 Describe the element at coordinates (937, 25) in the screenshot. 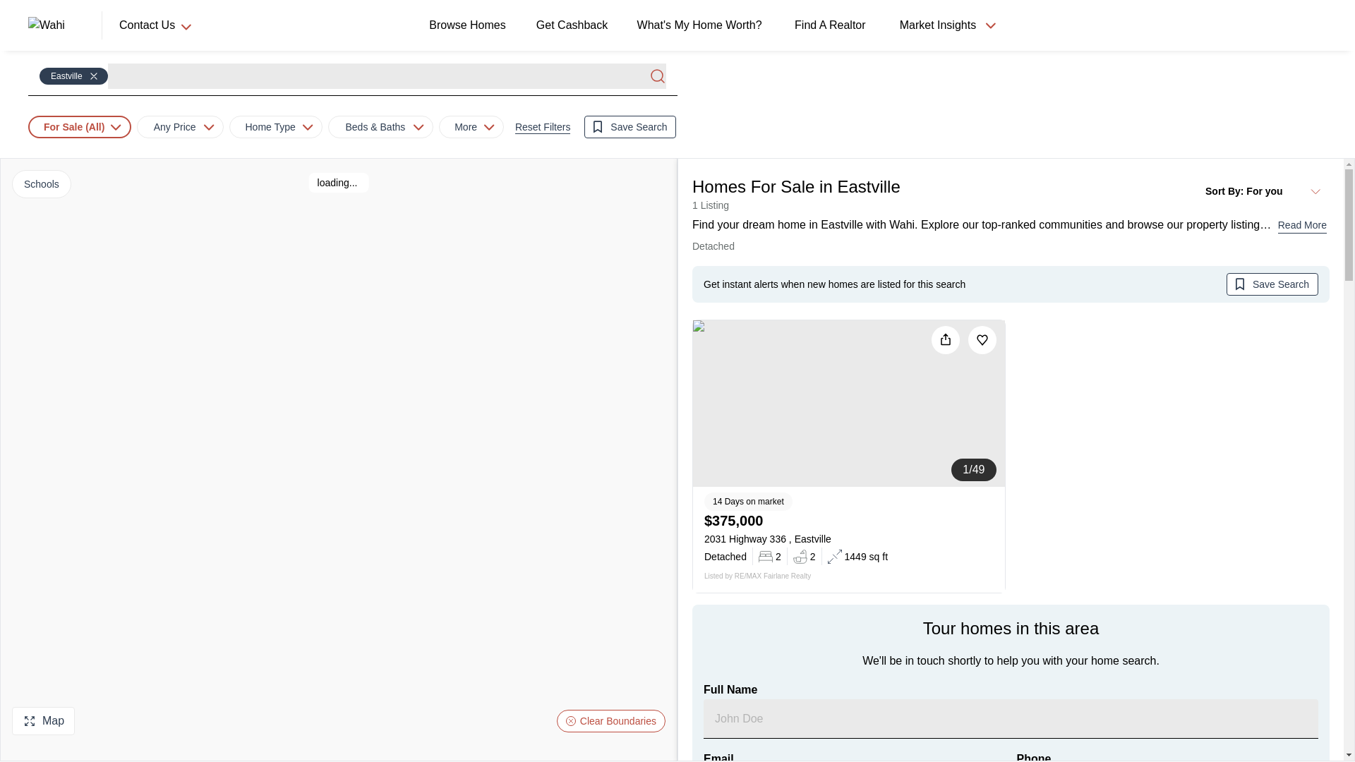

I see `Market Insights` at that location.